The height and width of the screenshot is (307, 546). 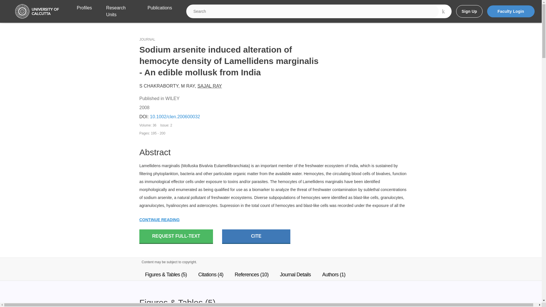 What do you see at coordinates (37, 11) in the screenshot?
I see `Institution logo` at bounding box center [37, 11].